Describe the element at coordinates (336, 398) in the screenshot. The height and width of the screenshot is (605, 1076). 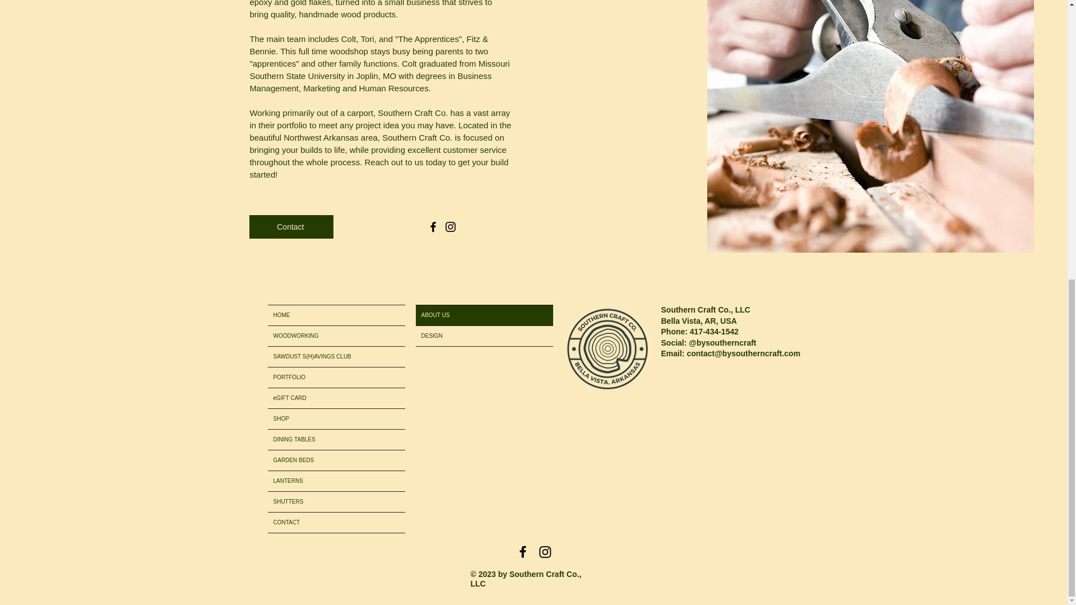
I see `eGIFT CARD` at that location.